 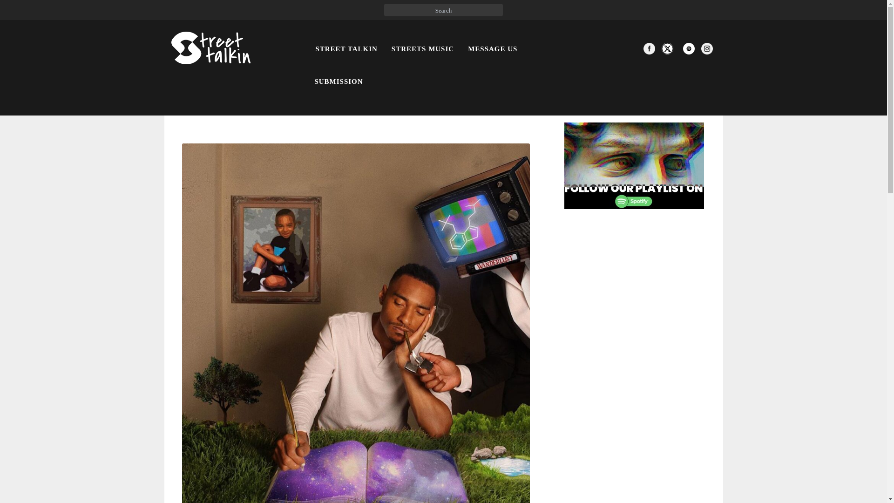 What do you see at coordinates (339, 81) in the screenshot?
I see `Submission` at bounding box center [339, 81].